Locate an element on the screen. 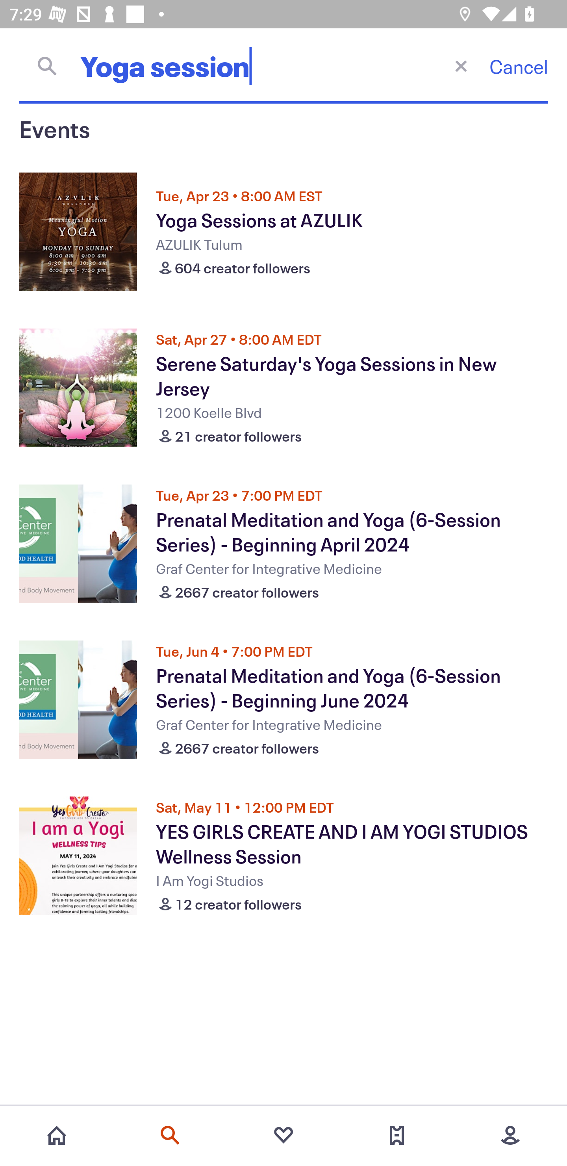  Cancel is located at coordinates (519, 66).